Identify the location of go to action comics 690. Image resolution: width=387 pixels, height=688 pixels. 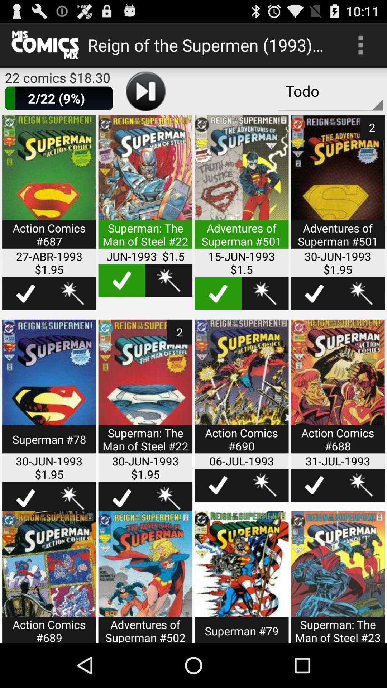
(242, 391).